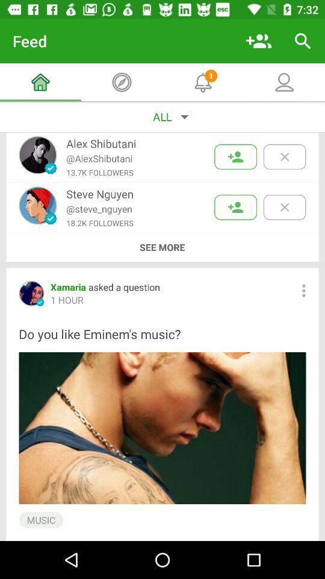 This screenshot has width=325, height=579. Describe the element at coordinates (259, 41) in the screenshot. I see `turn on the item next to the feed` at that location.